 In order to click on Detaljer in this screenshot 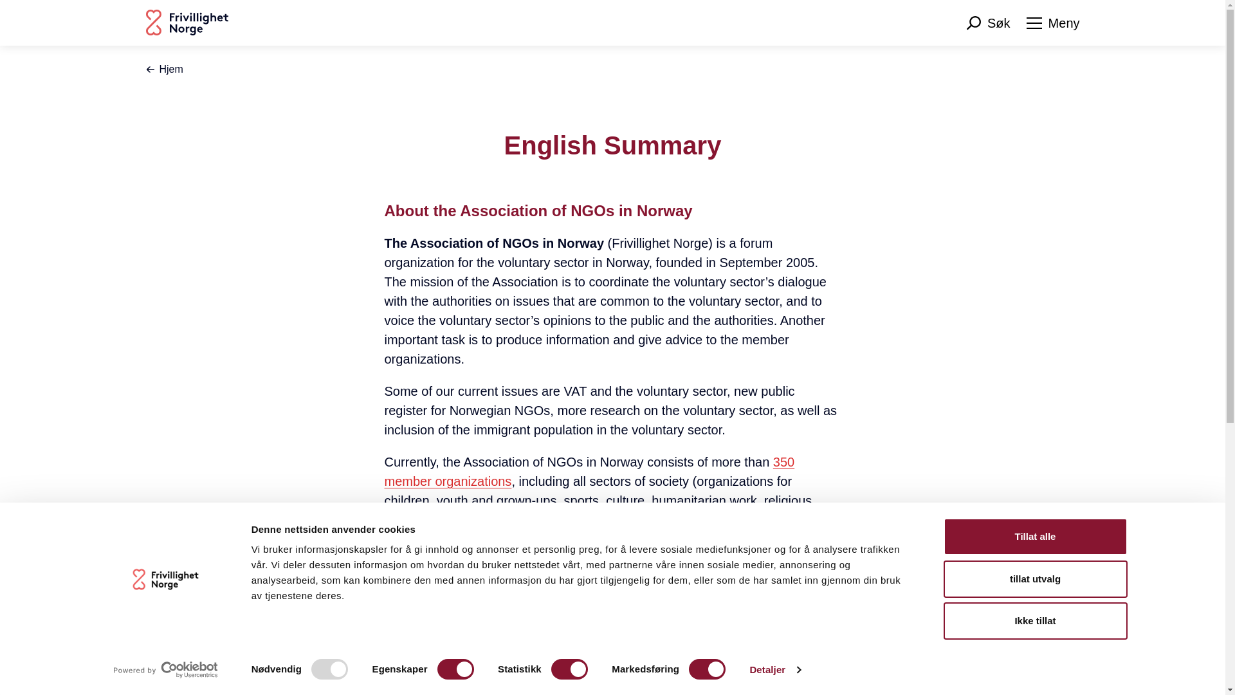, I will do `click(774, 670)`.